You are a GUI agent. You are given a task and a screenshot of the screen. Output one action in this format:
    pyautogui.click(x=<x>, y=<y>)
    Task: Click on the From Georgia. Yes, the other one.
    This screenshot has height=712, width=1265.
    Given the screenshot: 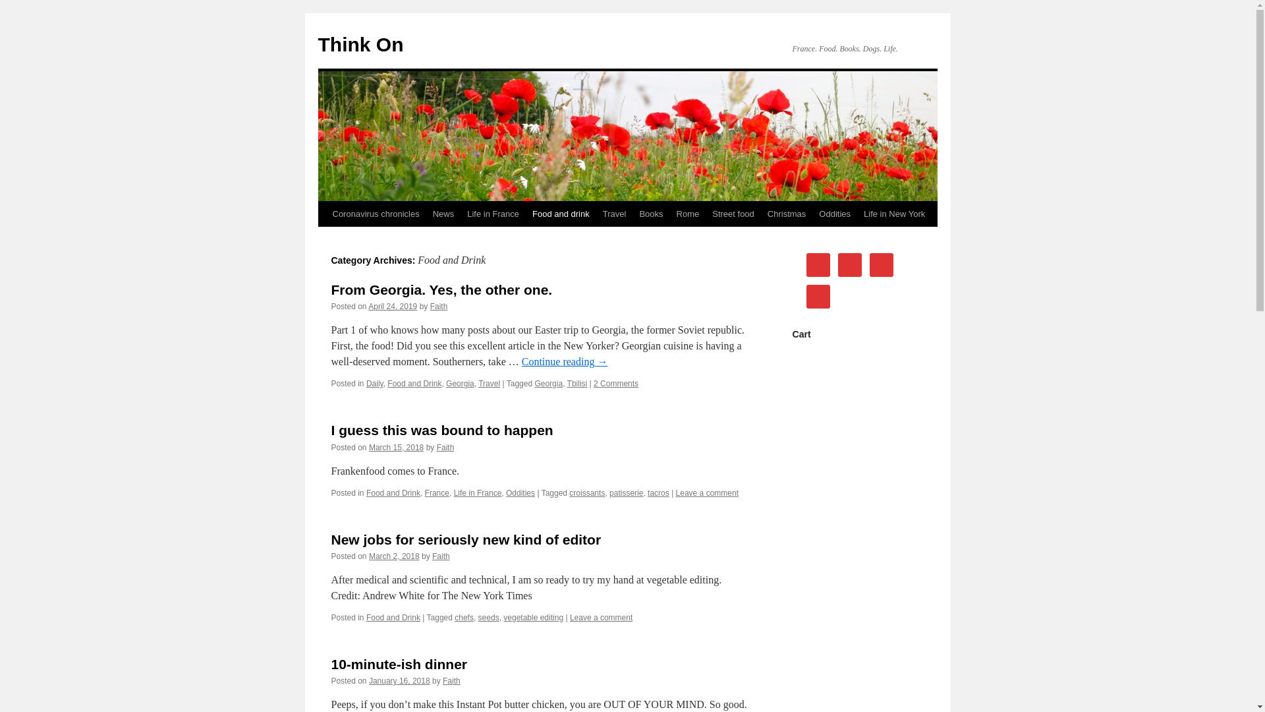 What is the action you would take?
    pyautogui.click(x=441, y=289)
    